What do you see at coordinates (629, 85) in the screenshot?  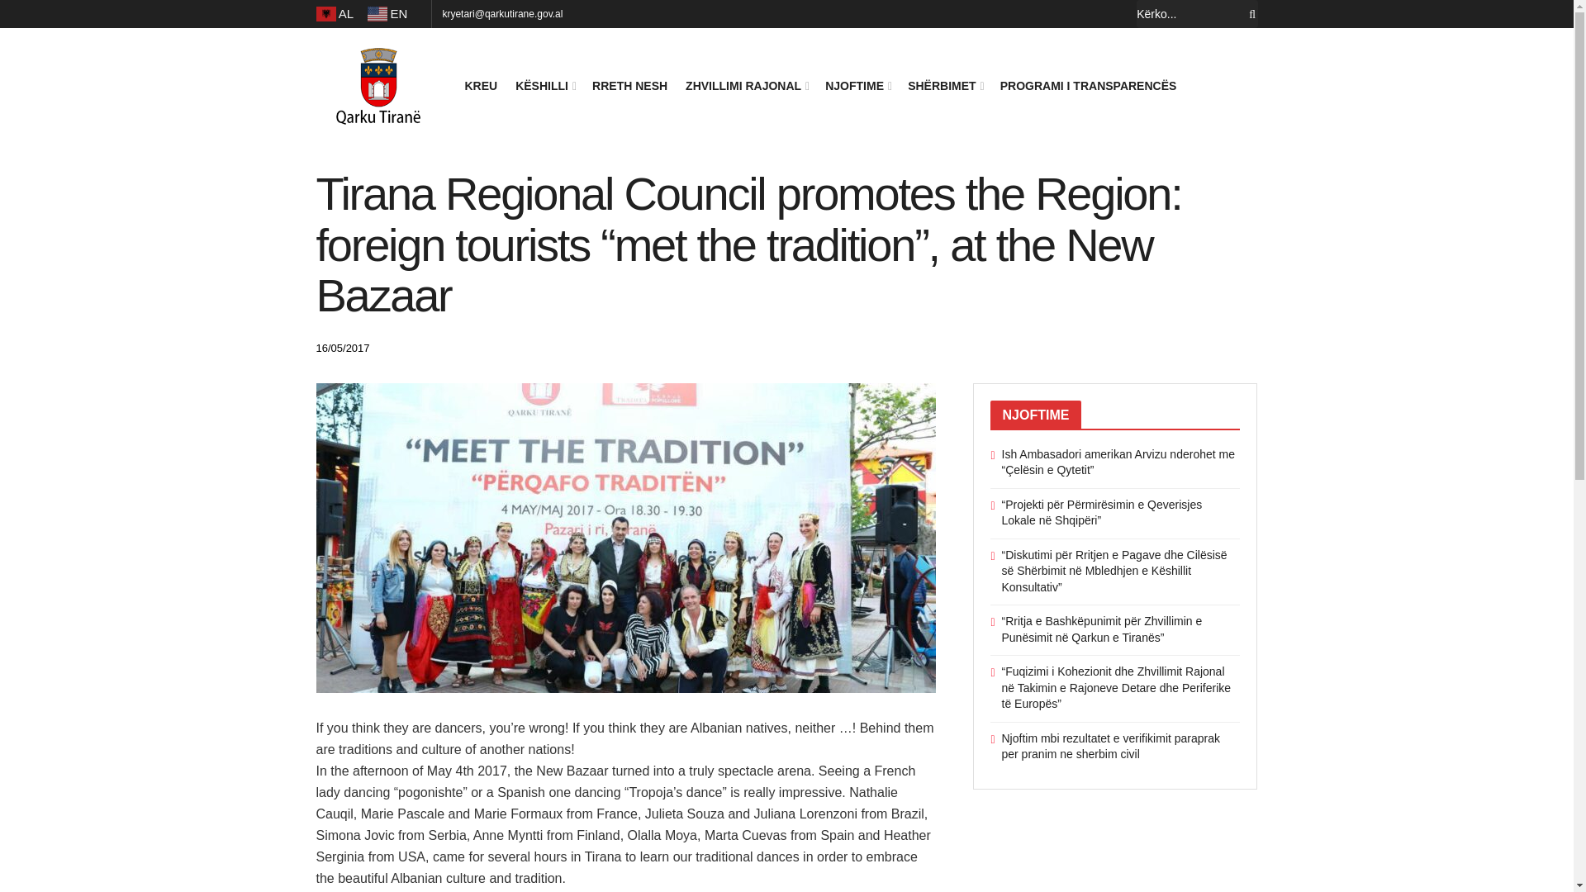 I see `RRETH NESH` at bounding box center [629, 85].